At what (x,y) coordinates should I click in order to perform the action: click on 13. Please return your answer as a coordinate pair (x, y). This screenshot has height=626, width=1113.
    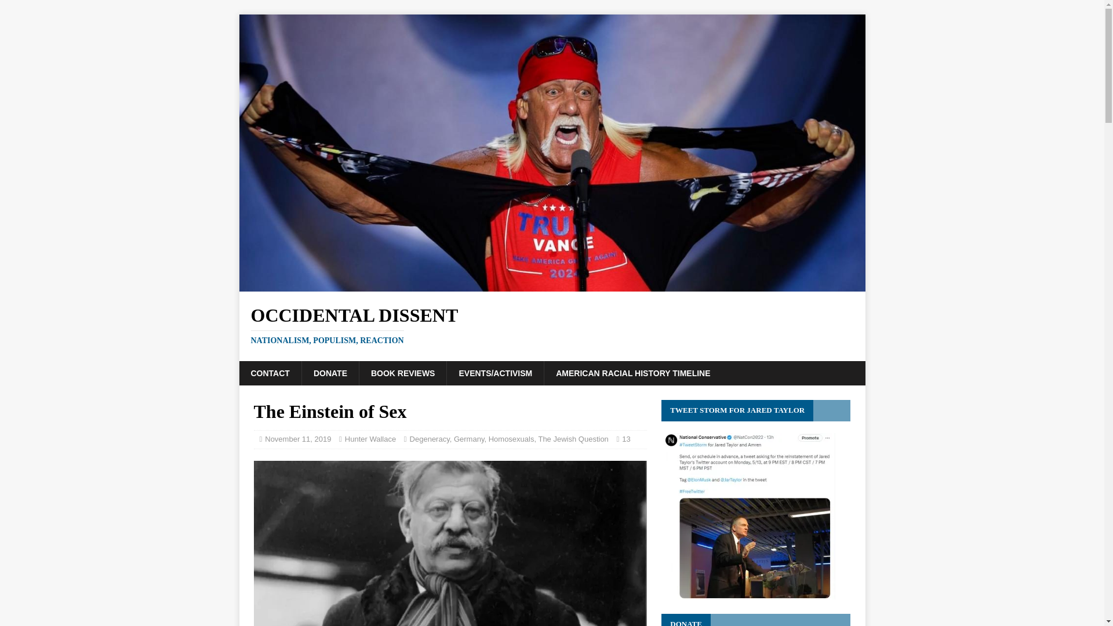
    Looking at the image, I should click on (552, 326).